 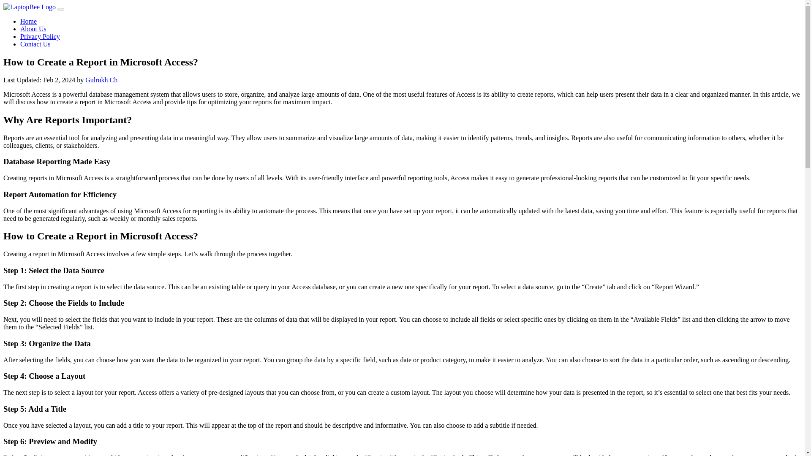 I want to click on Gulrukh Ch, so click(x=101, y=80).